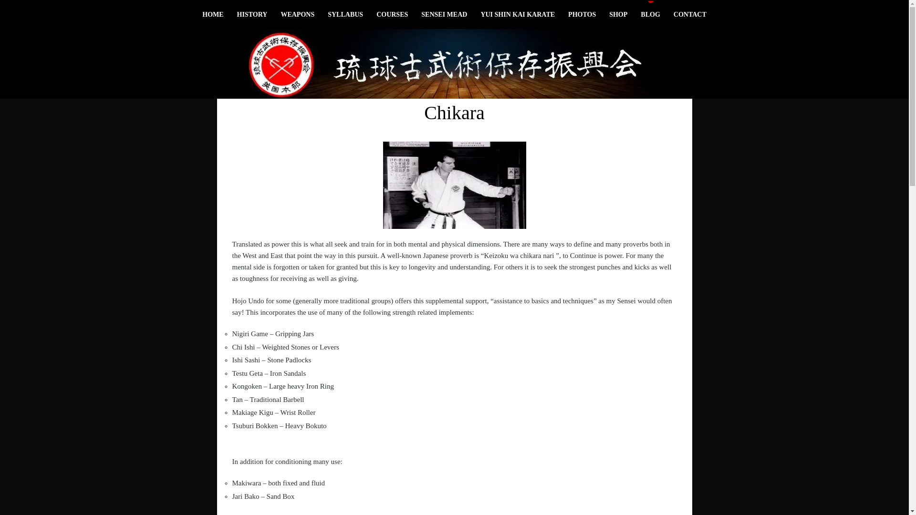 The height and width of the screenshot is (515, 916). Describe the element at coordinates (454, 185) in the screenshot. I see `Permalink to Chikara` at that location.